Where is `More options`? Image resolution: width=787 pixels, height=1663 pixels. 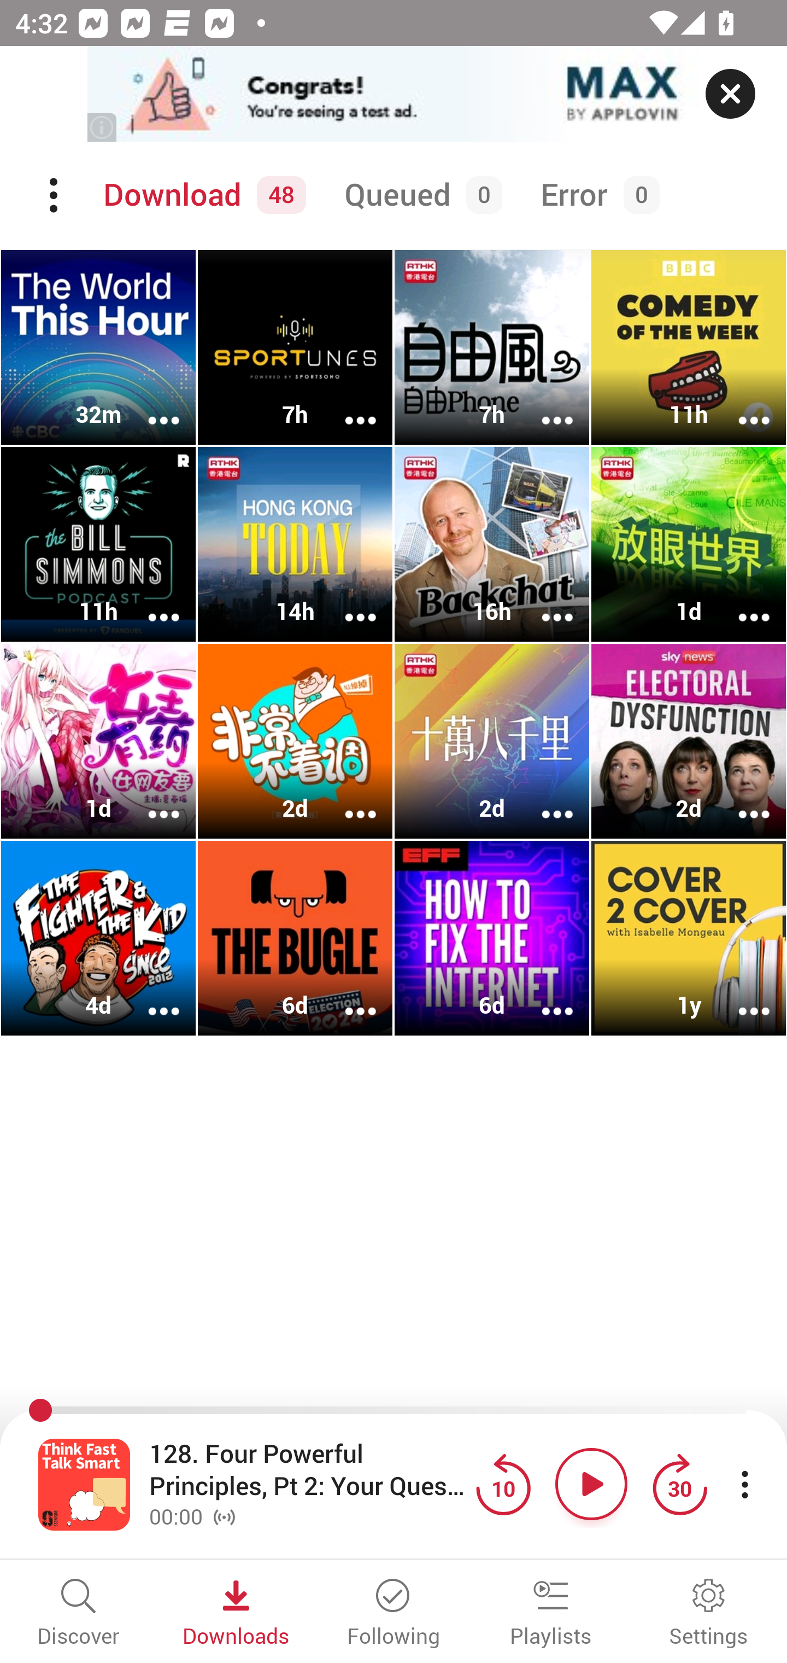
More options is located at coordinates (346, 603).